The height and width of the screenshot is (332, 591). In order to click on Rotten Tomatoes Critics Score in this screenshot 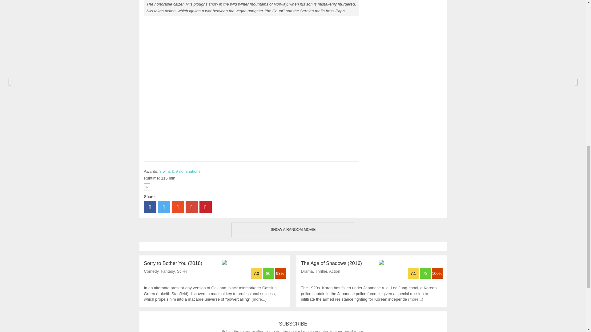, I will do `click(280, 274)`.